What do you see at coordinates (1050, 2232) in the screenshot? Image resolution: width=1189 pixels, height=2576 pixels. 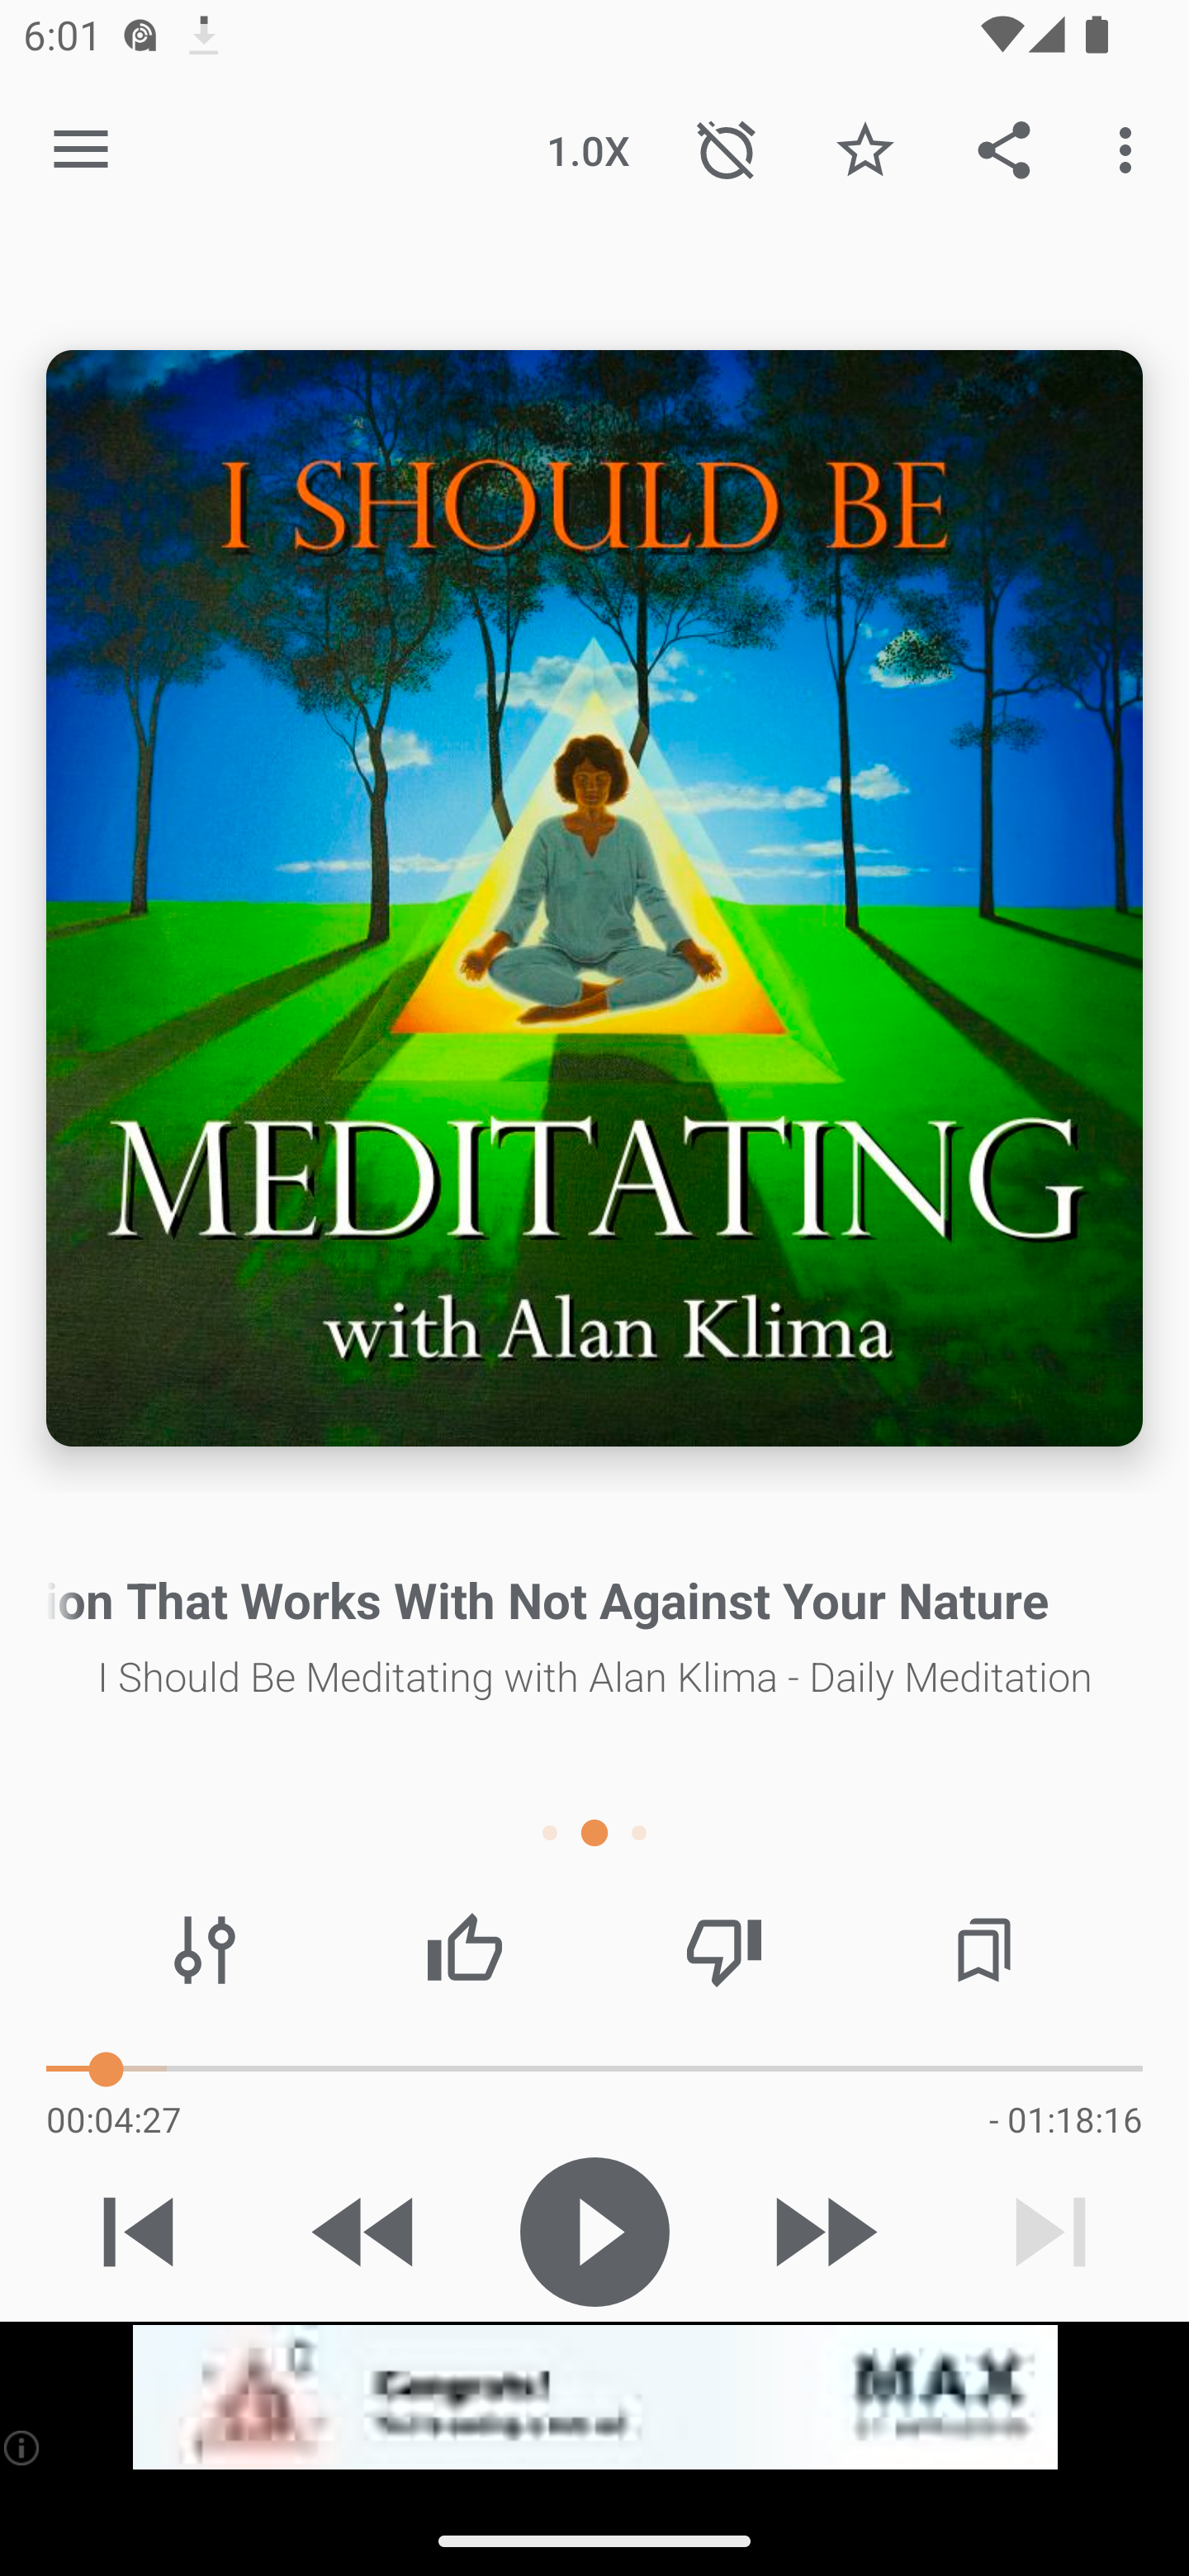 I see `Next track` at bounding box center [1050, 2232].